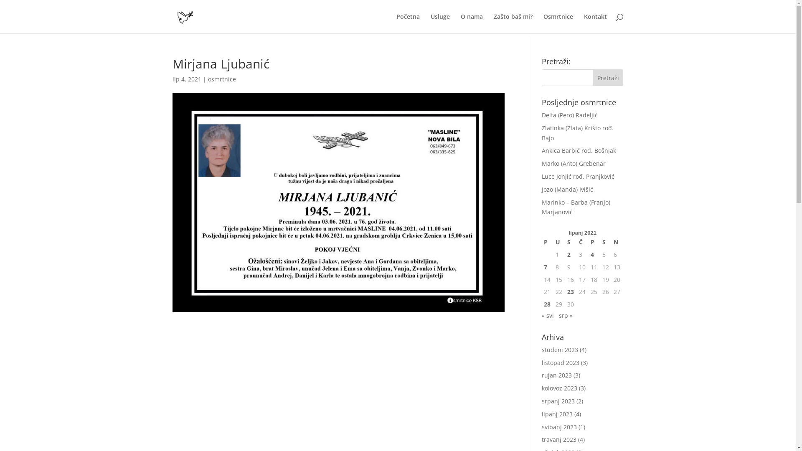 The image size is (802, 451). I want to click on Osmrtnice, so click(558, 23).